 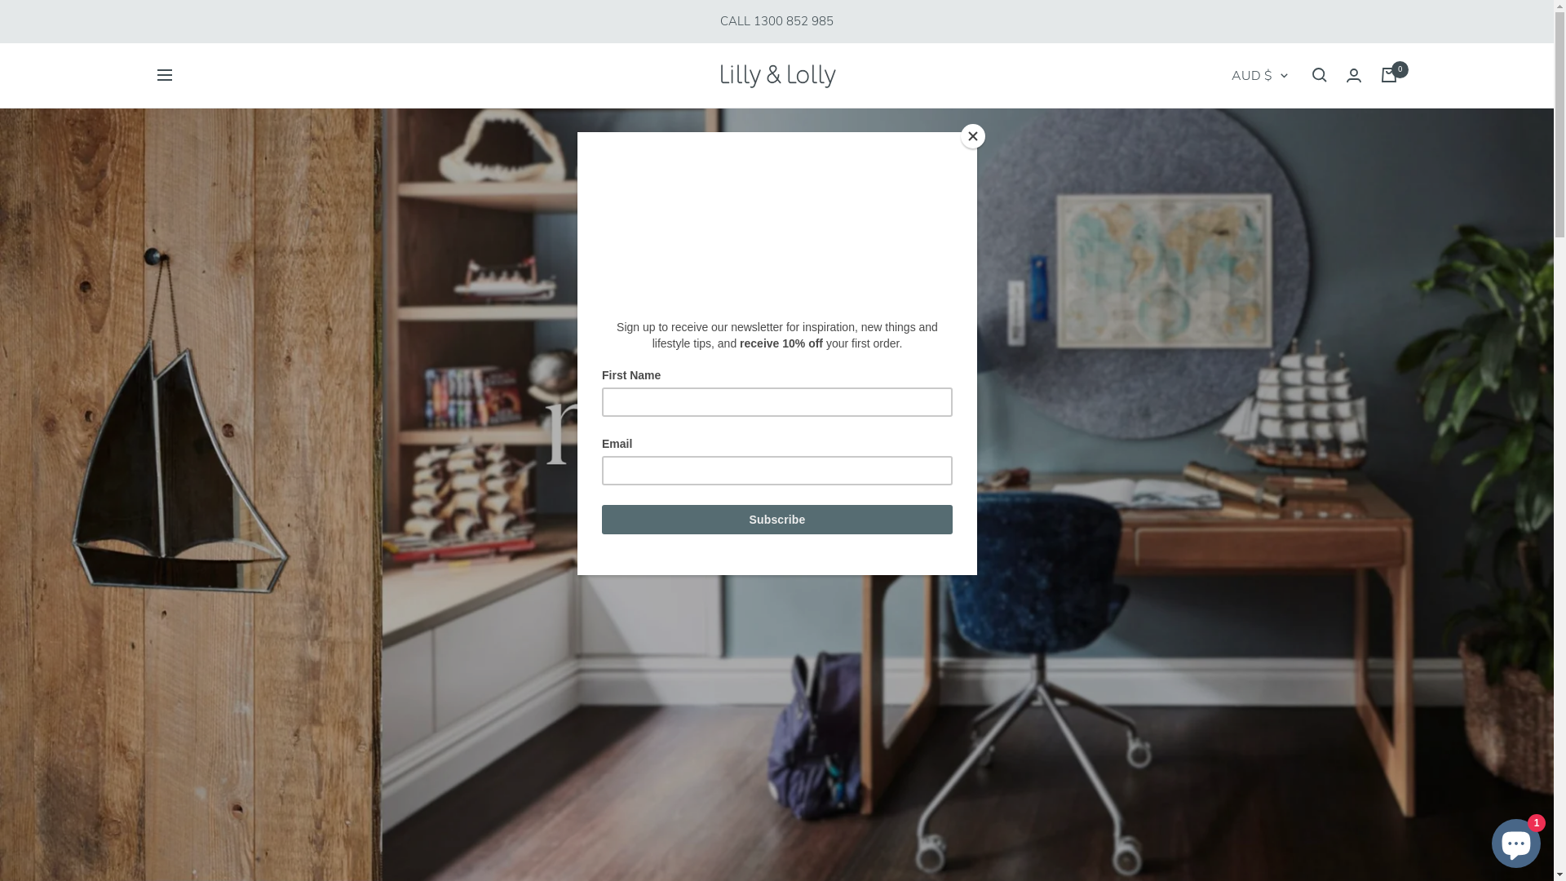 What do you see at coordinates (1242, 224) in the screenshot?
I see `AMD` at bounding box center [1242, 224].